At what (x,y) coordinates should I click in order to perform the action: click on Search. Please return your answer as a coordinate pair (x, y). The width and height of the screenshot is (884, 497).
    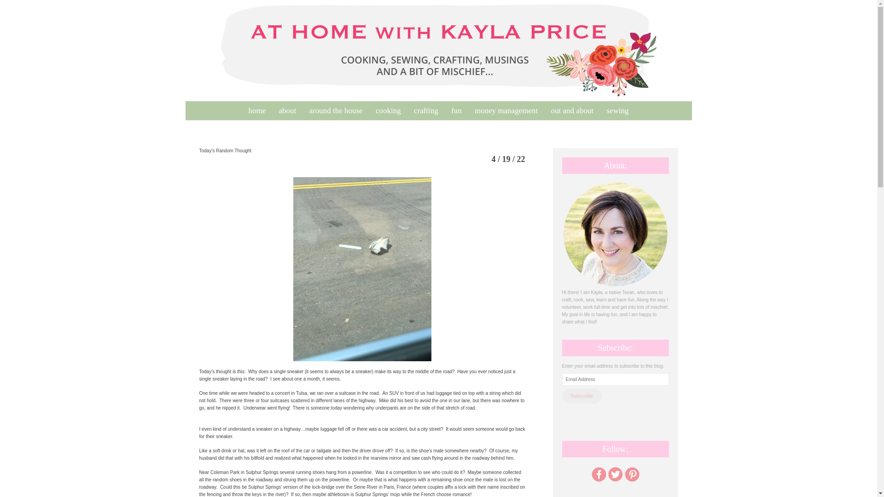
    Looking at the image, I should click on (18, 9).